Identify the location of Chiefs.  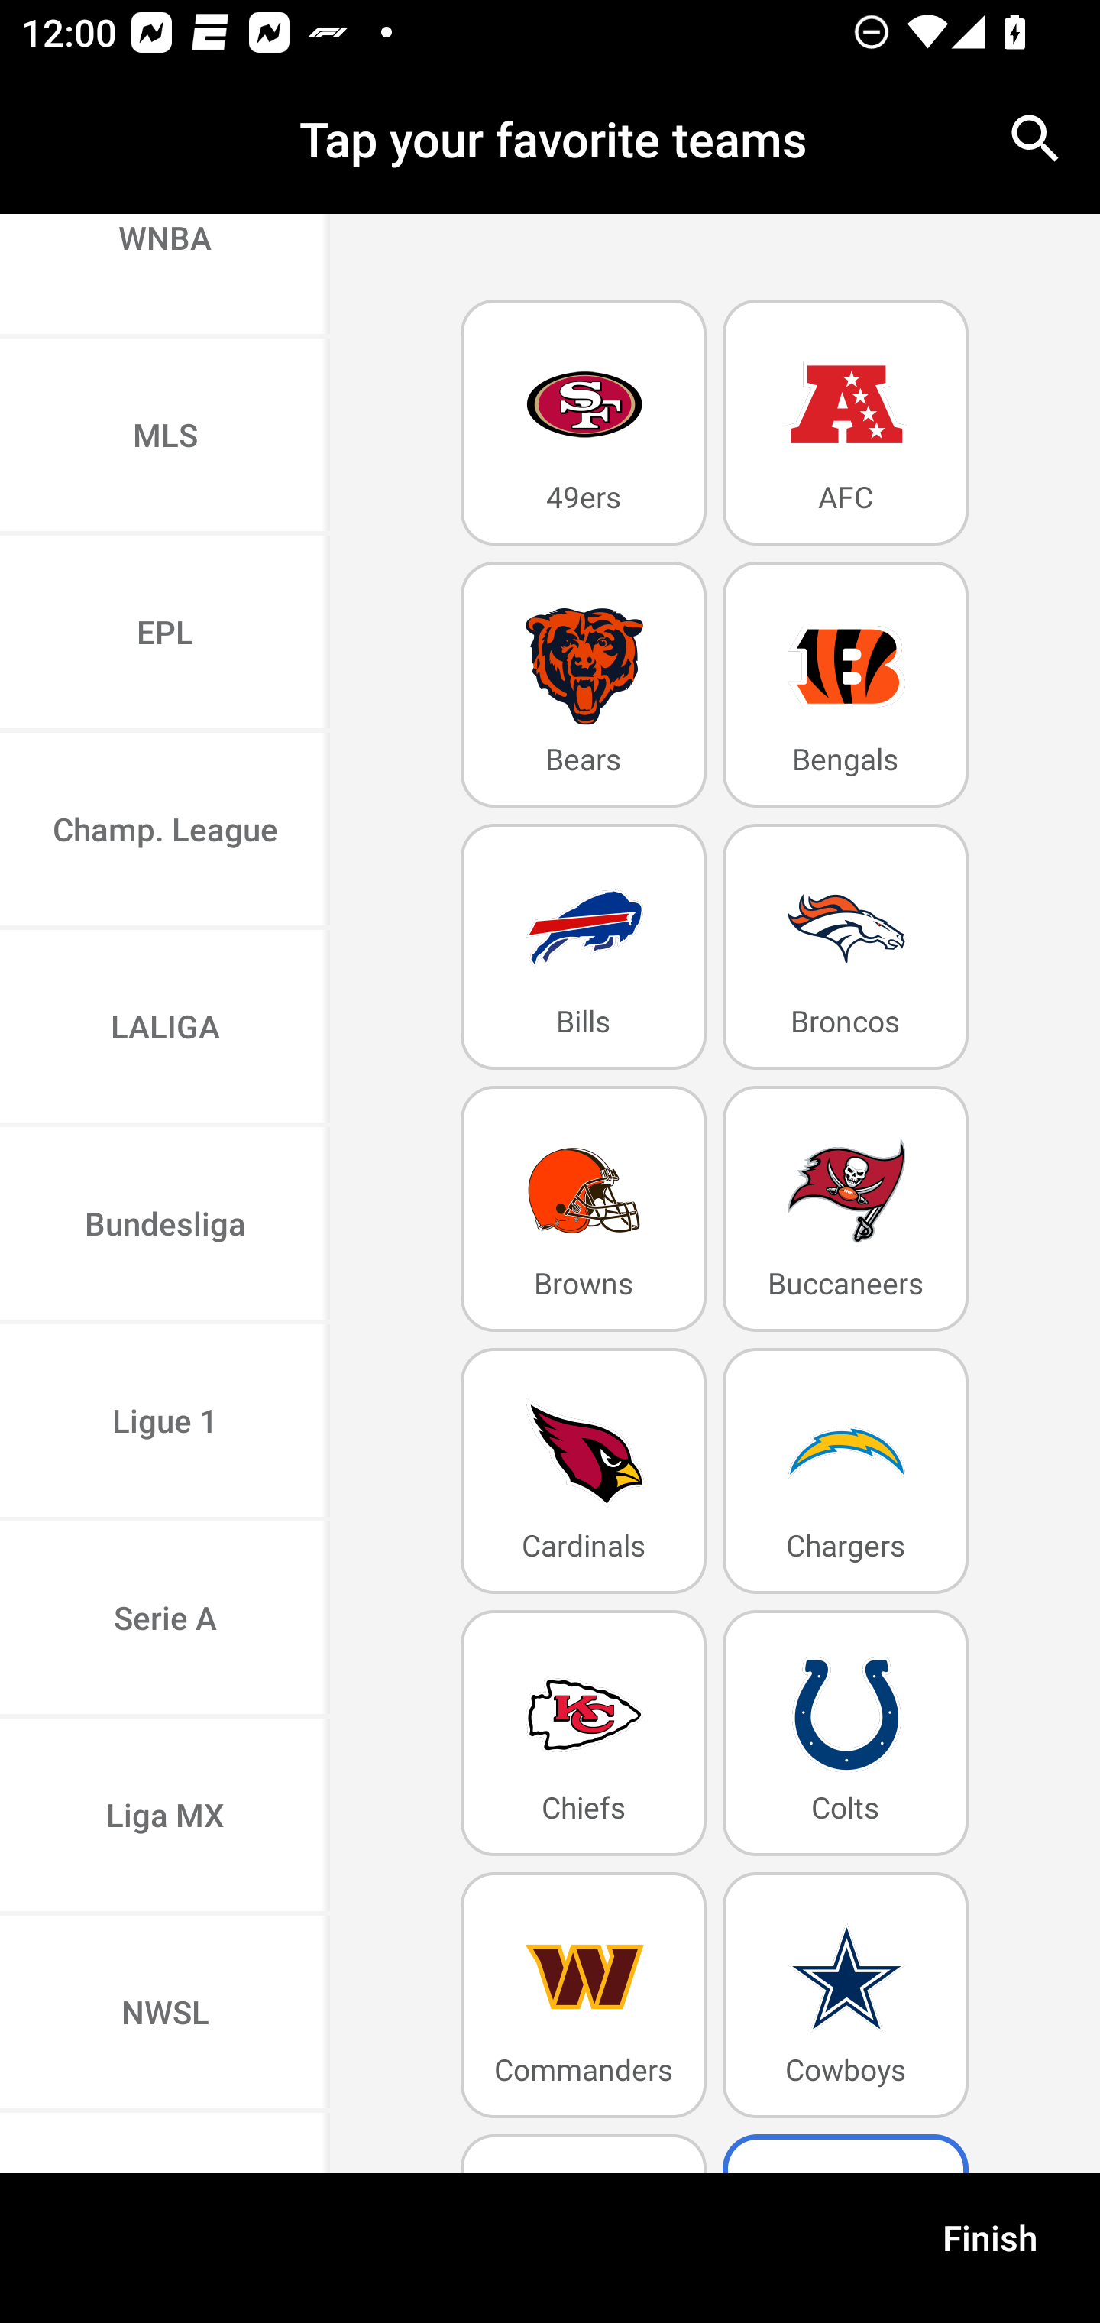
(584, 1732).